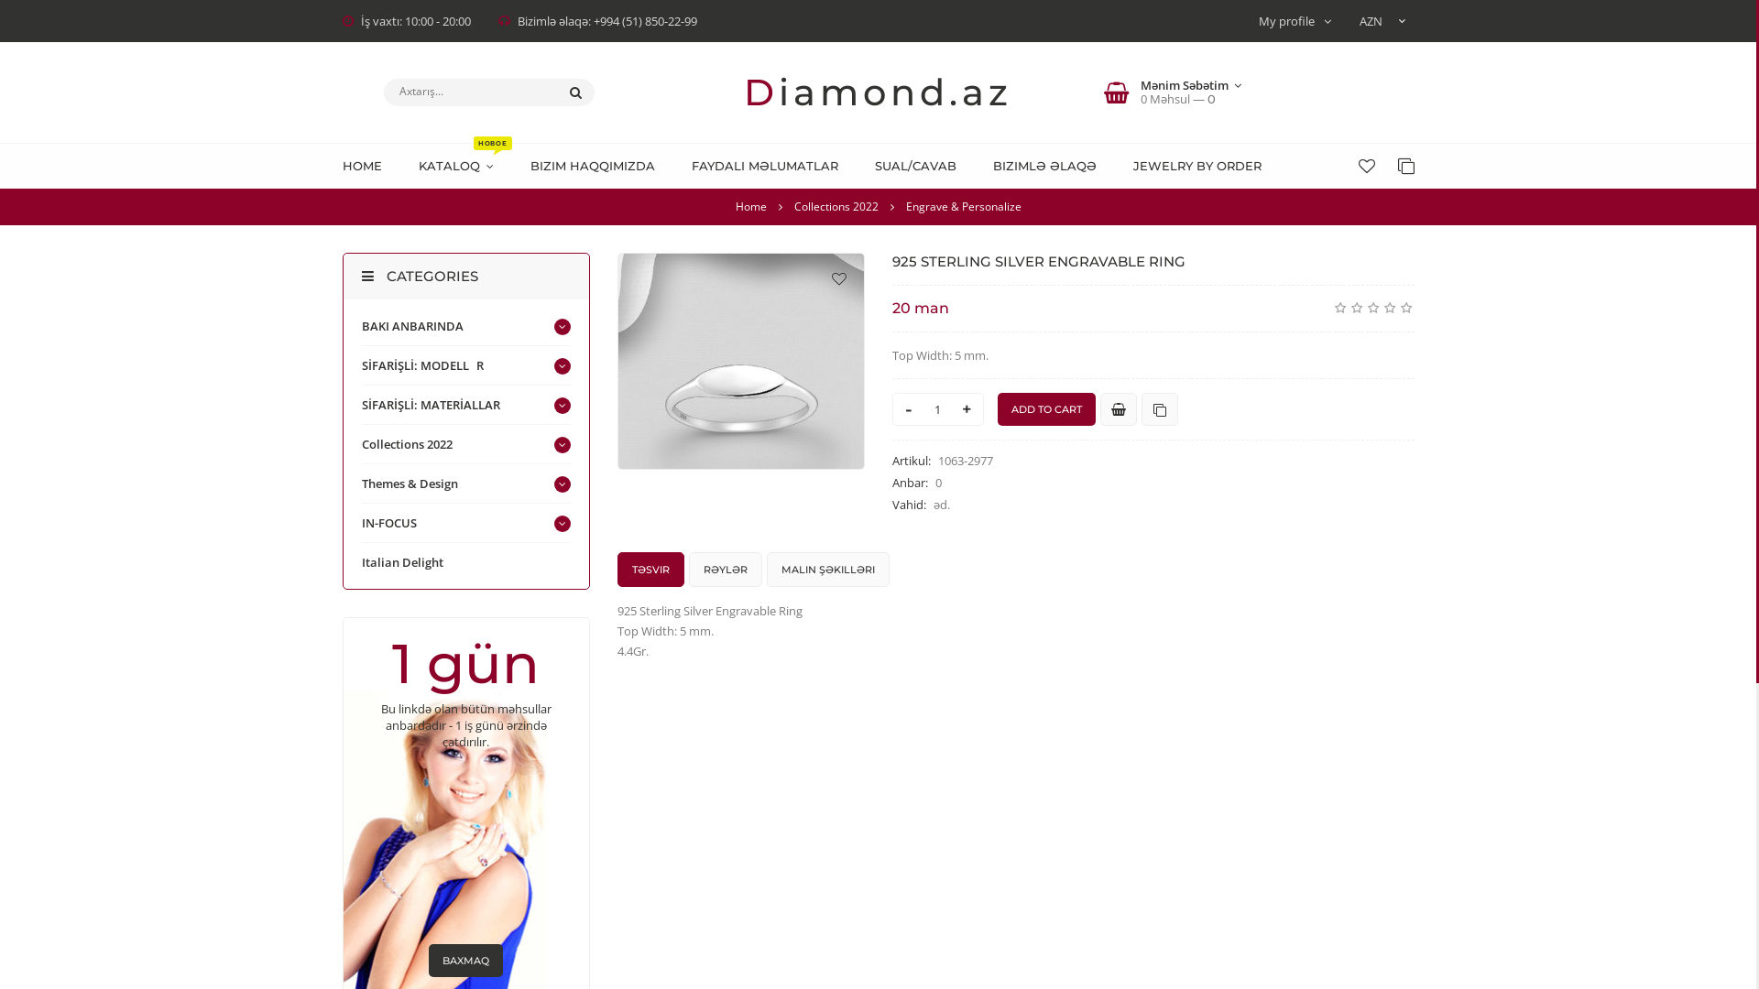 The height and width of the screenshot is (989, 1759). I want to click on BIZIM HAQQIMIZDA, so click(601, 166).